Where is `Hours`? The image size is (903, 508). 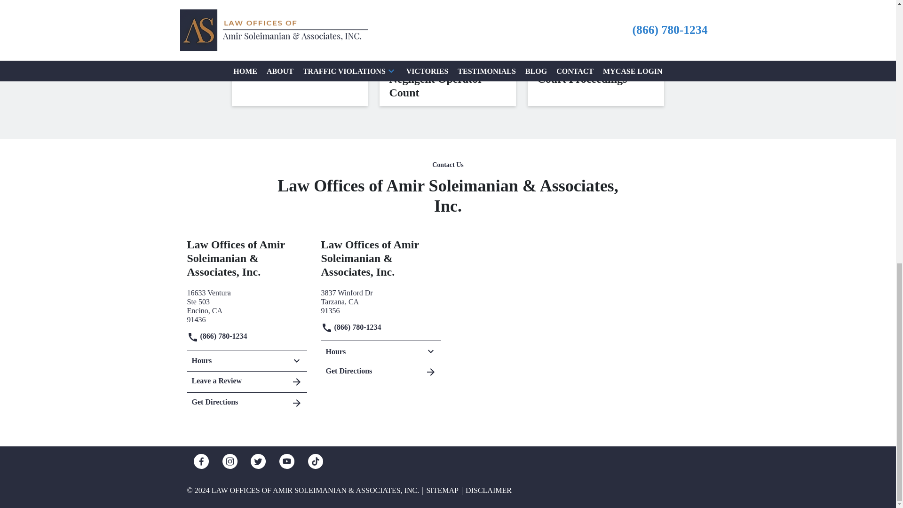
Hours is located at coordinates (246, 305).